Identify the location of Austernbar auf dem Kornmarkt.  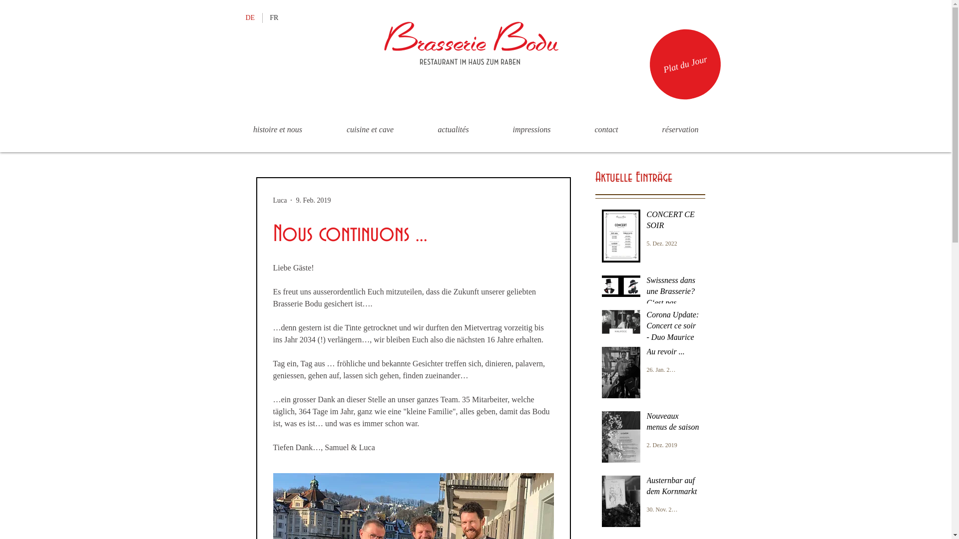
(672, 488).